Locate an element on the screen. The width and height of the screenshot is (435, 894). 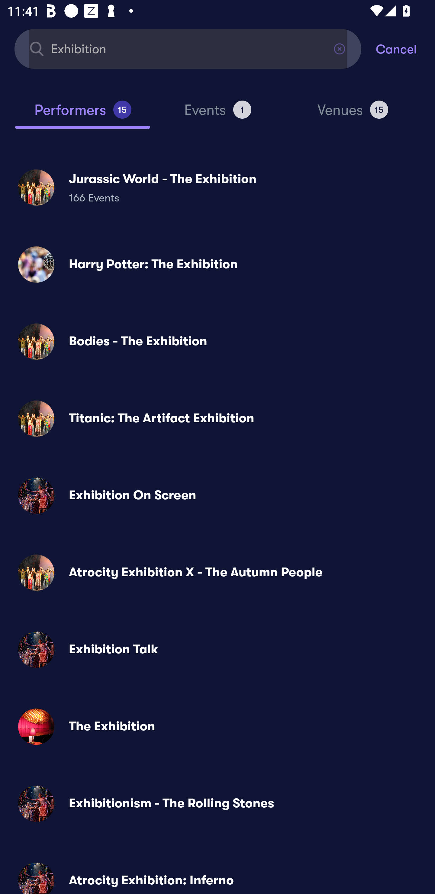
Exhibition Talk is located at coordinates (217, 649).